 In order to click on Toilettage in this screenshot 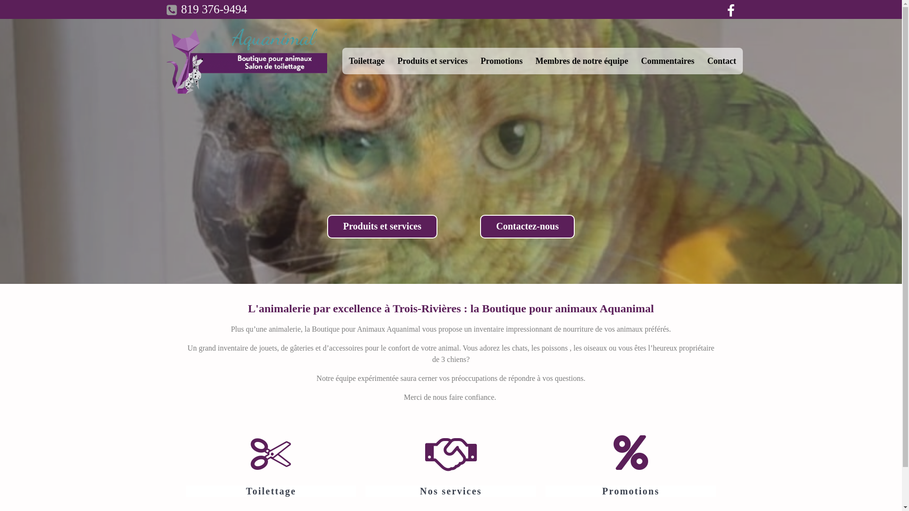, I will do `click(366, 62)`.